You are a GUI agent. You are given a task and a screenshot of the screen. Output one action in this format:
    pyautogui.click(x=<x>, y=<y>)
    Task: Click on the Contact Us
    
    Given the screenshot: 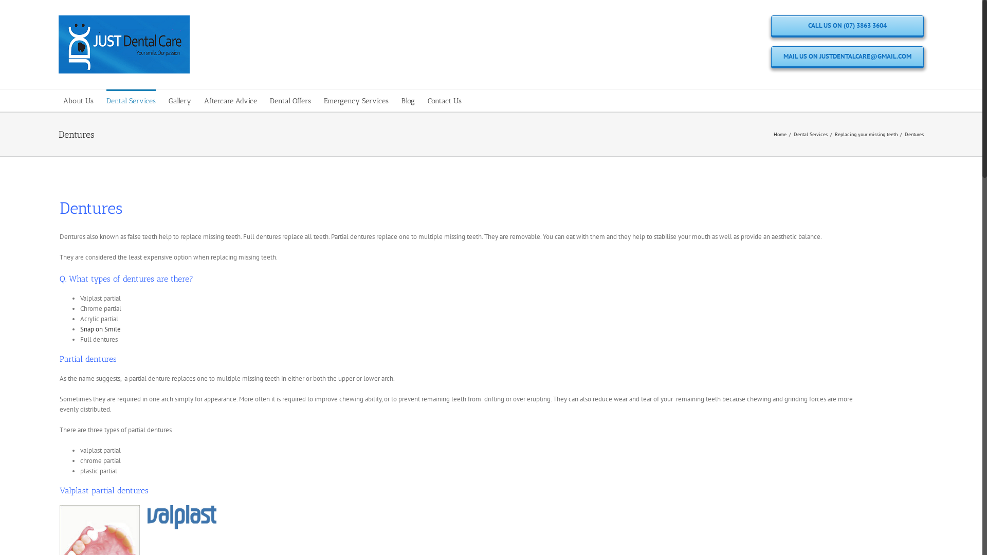 What is the action you would take?
    pyautogui.click(x=445, y=101)
    